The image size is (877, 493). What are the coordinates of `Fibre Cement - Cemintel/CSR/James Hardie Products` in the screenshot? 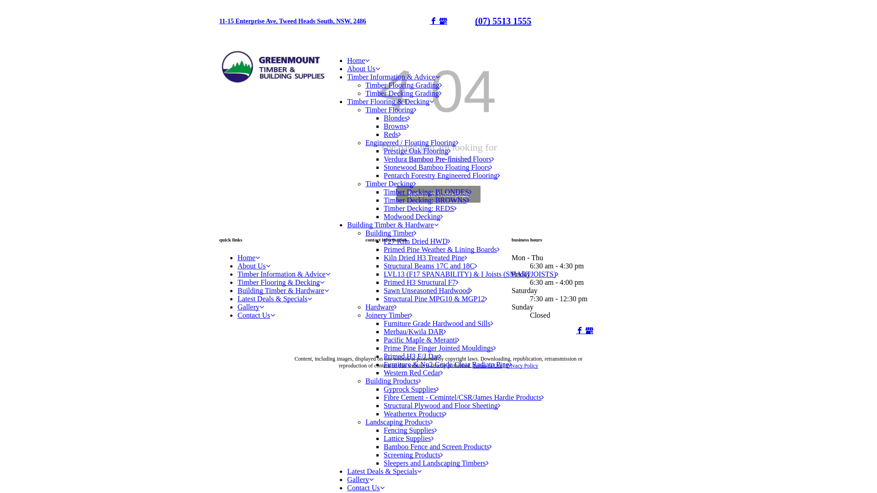 It's located at (464, 397).